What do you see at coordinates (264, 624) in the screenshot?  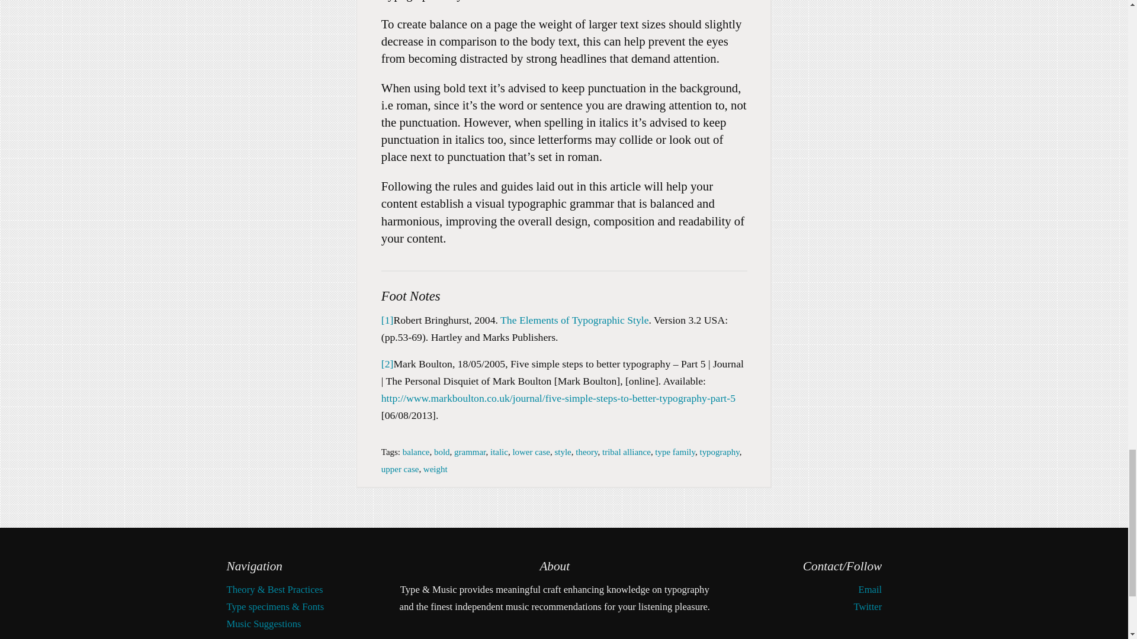 I see `Music Suggestions` at bounding box center [264, 624].